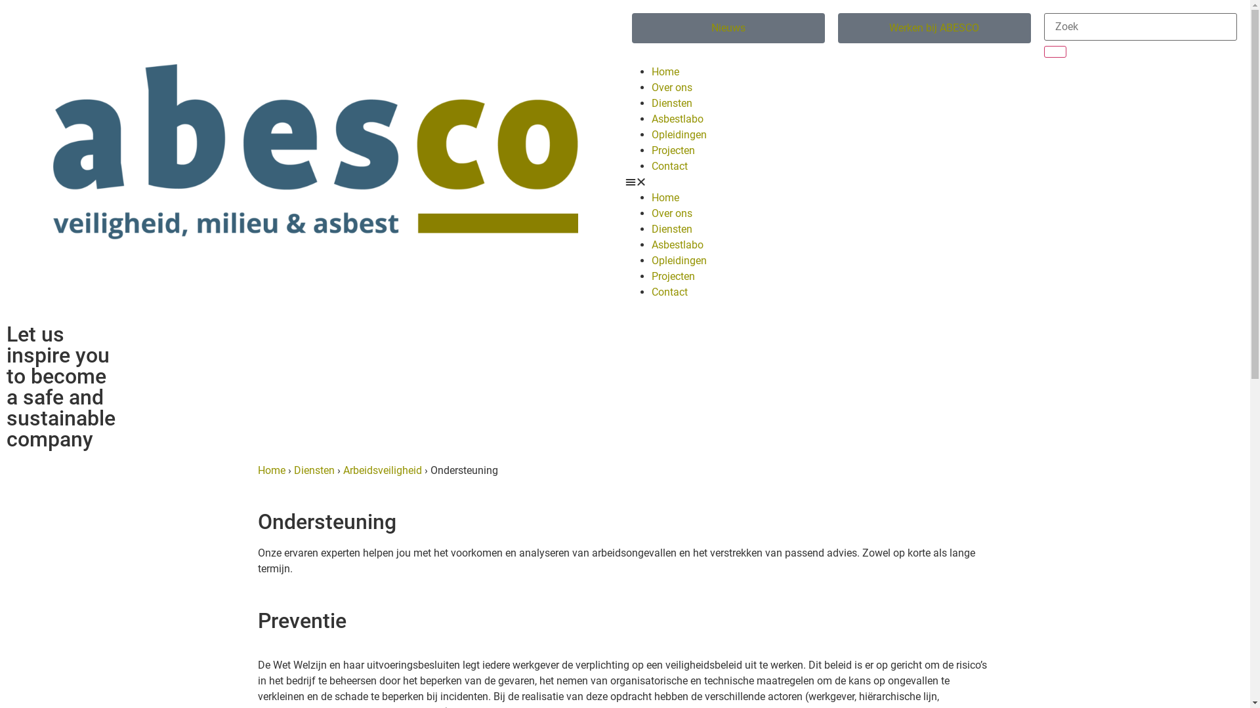 The height and width of the screenshot is (708, 1260). Describe the element at coordinates (669, 167) in the screenshot. I see `Contact` at that location.